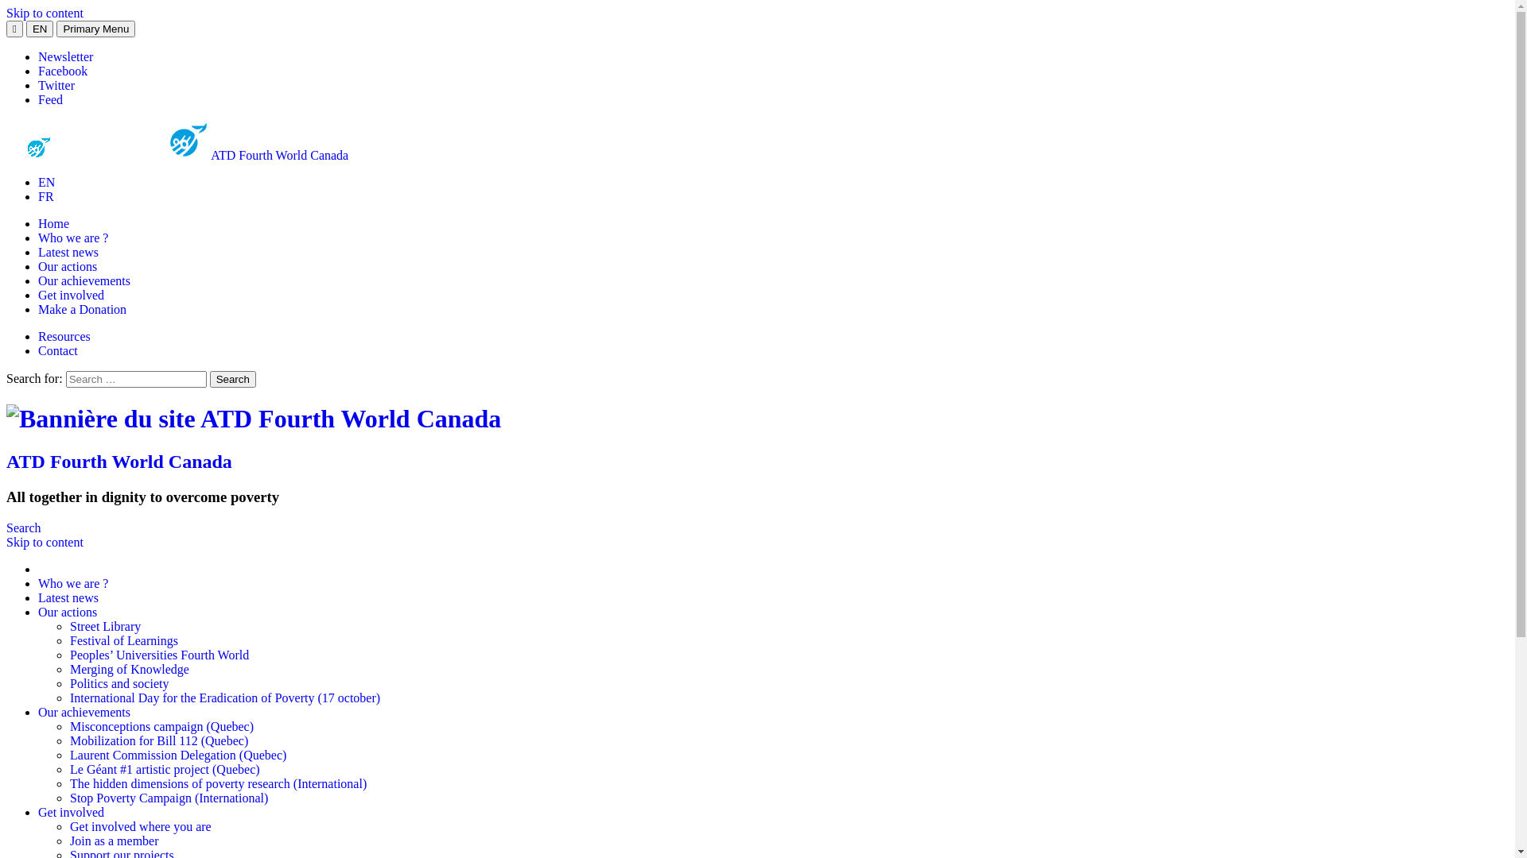 Image resolution: width=1527 pixels, height=858 pixels. Describe the element at coordinates (68, 267) in the screenshot. I see `Our actions` at that location.